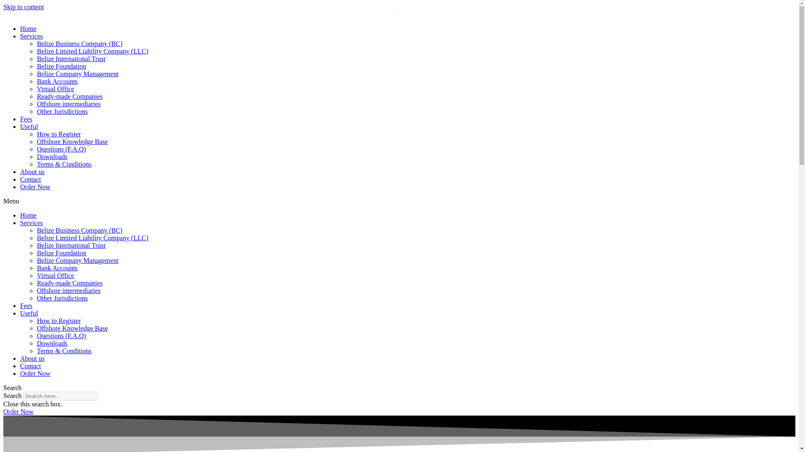 This screenshot has height=452, width=805. Describe the element at coordinates (59, 321) in the screenshot. I see `How to Register` at that location.